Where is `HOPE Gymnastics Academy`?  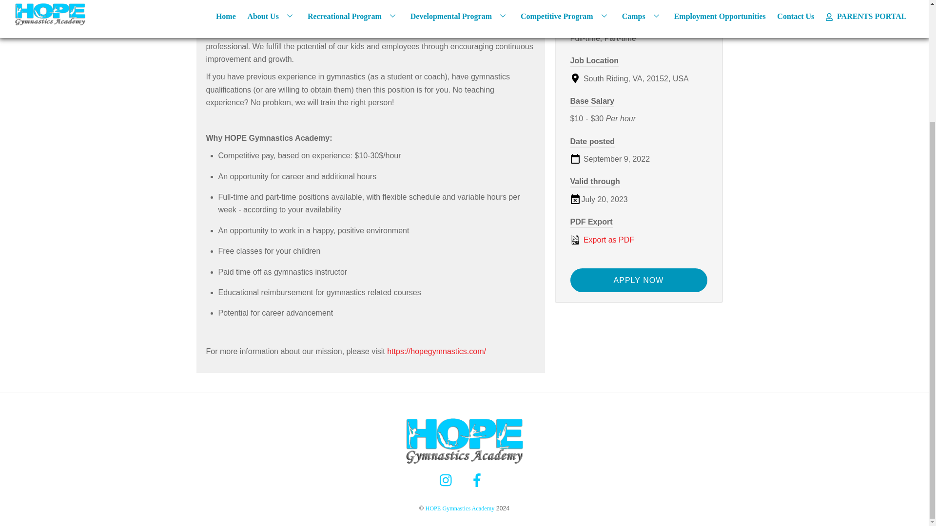
HOPE Gymnastics Academy is located at coordinates (464, 462).